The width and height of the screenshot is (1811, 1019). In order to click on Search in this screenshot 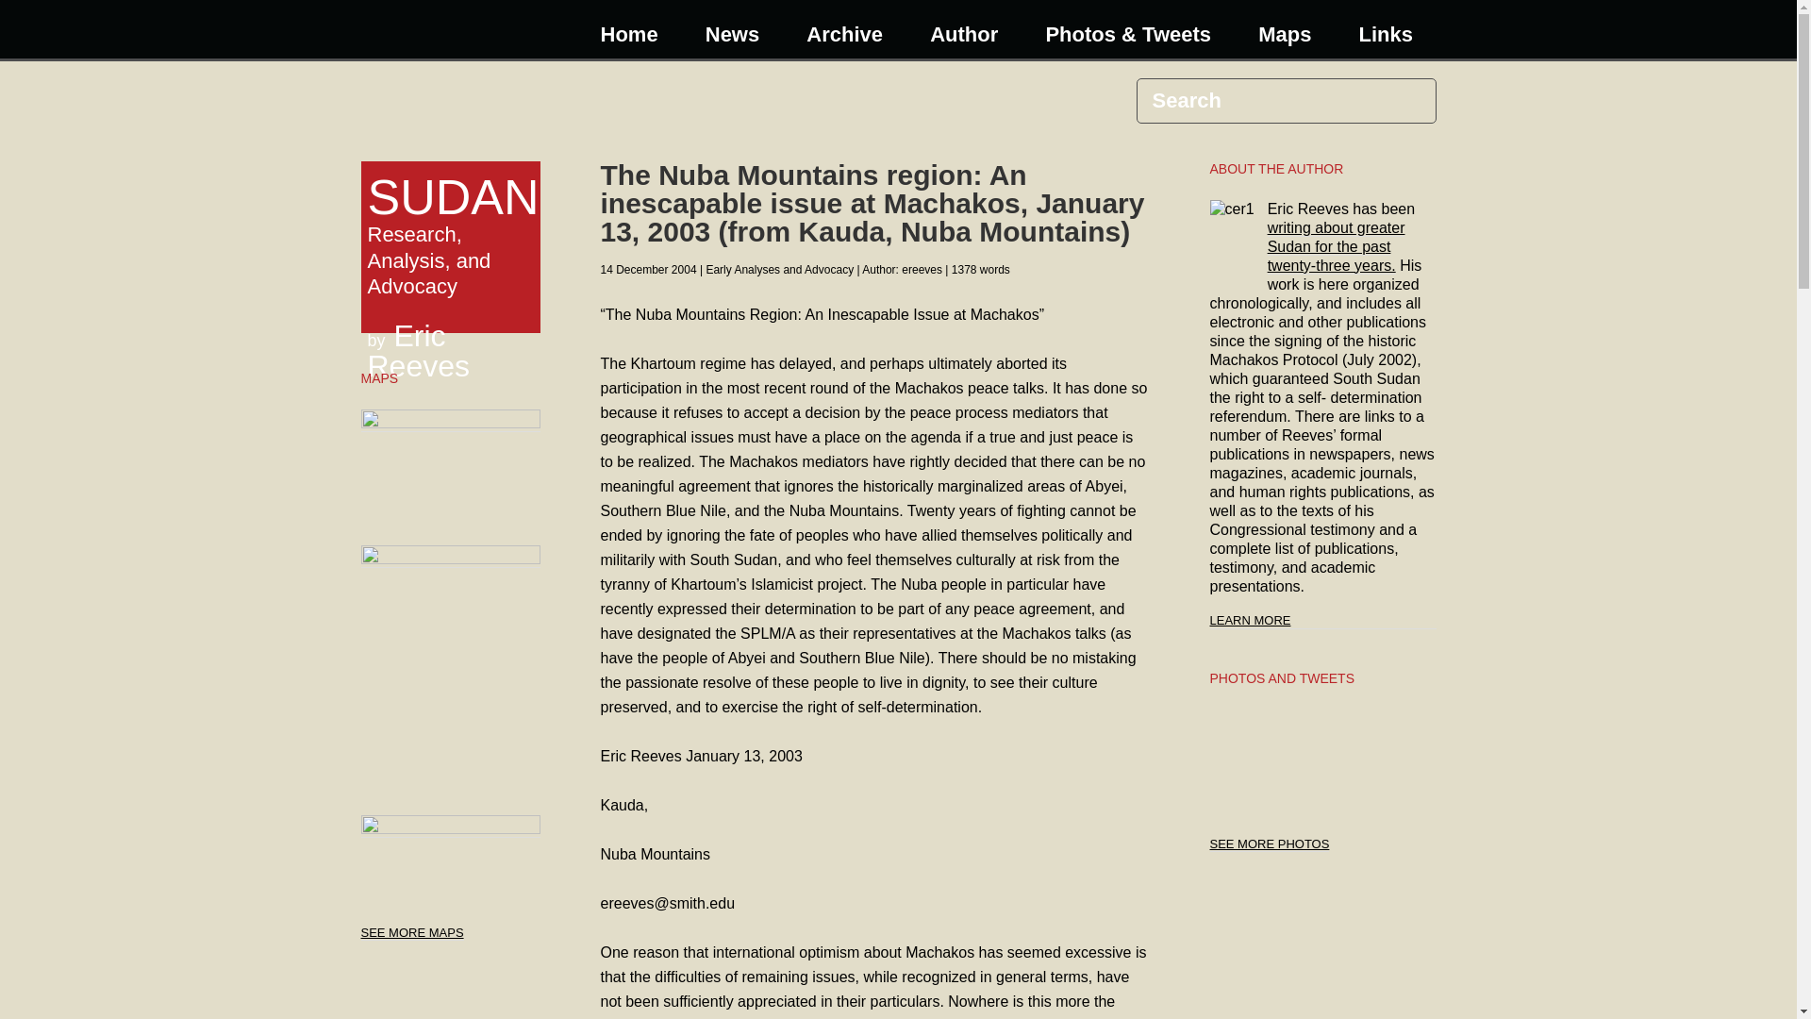, I will do `click(451, 235)`.